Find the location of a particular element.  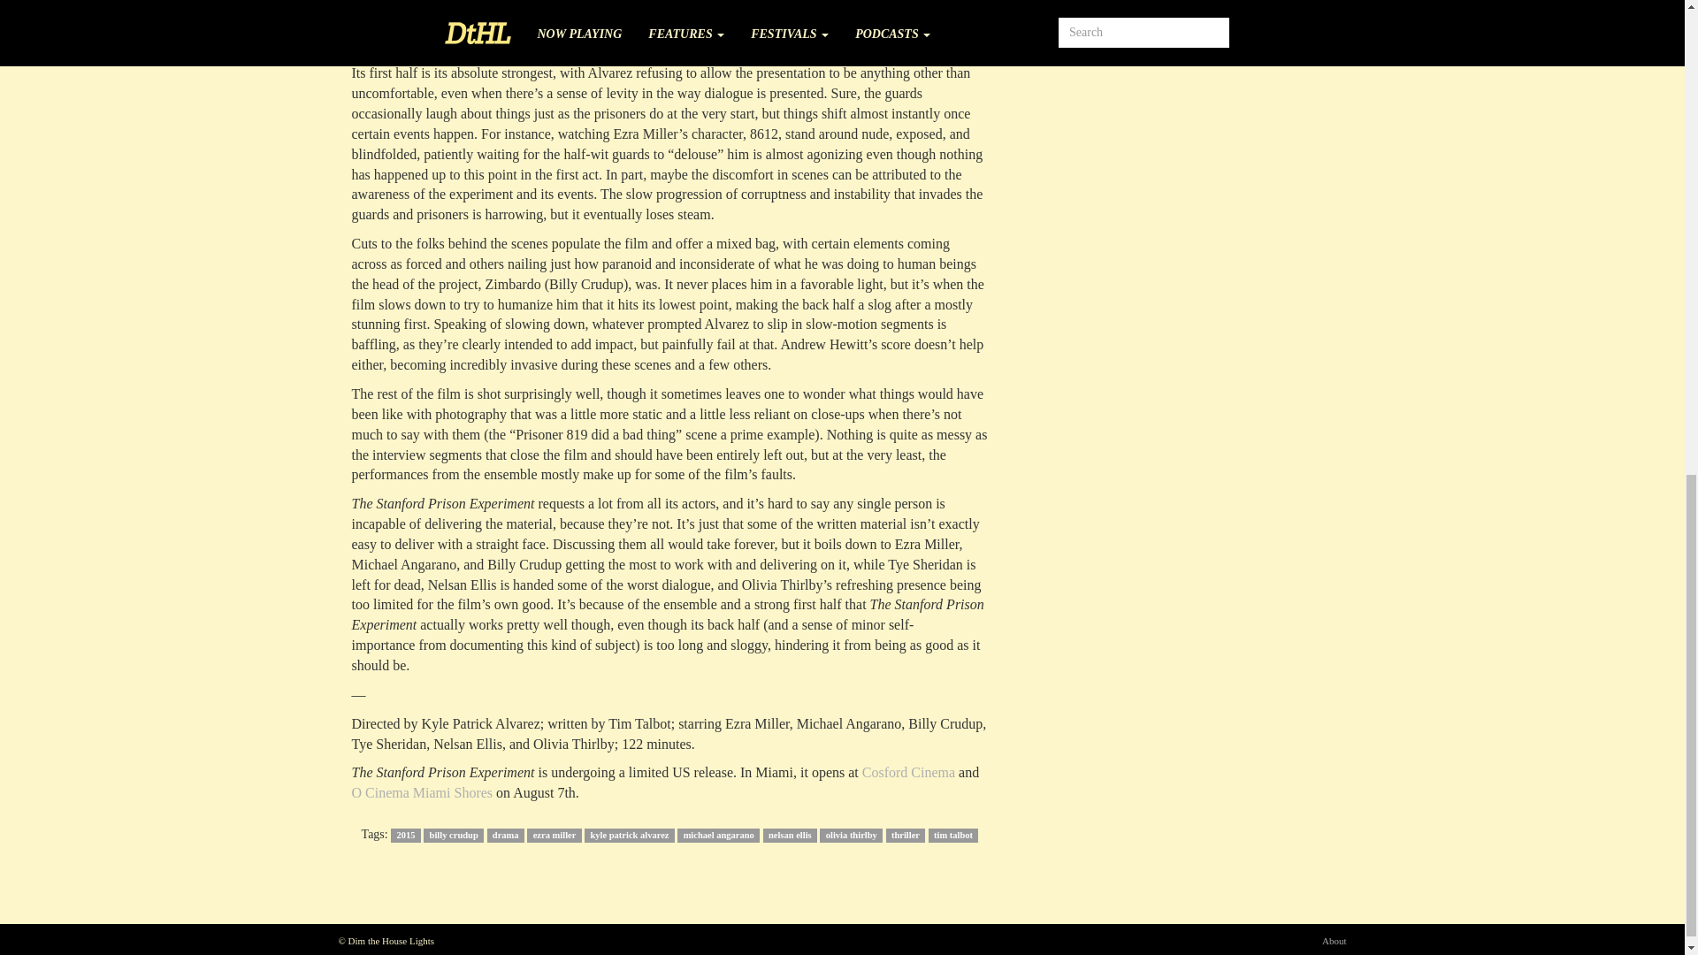

ezra miller is located at coordinates (554, 835).